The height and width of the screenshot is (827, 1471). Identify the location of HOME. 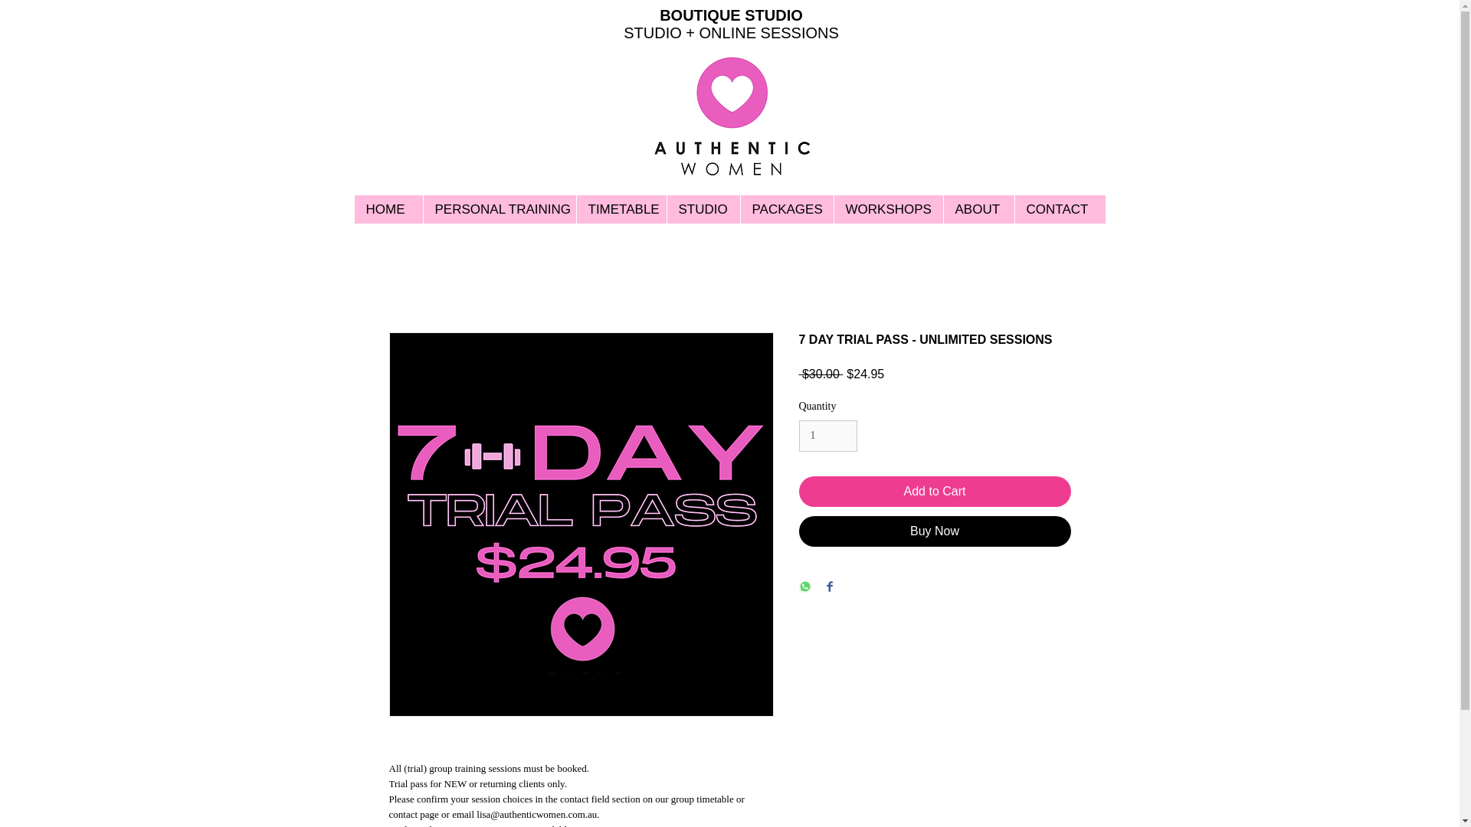
(388, 208).